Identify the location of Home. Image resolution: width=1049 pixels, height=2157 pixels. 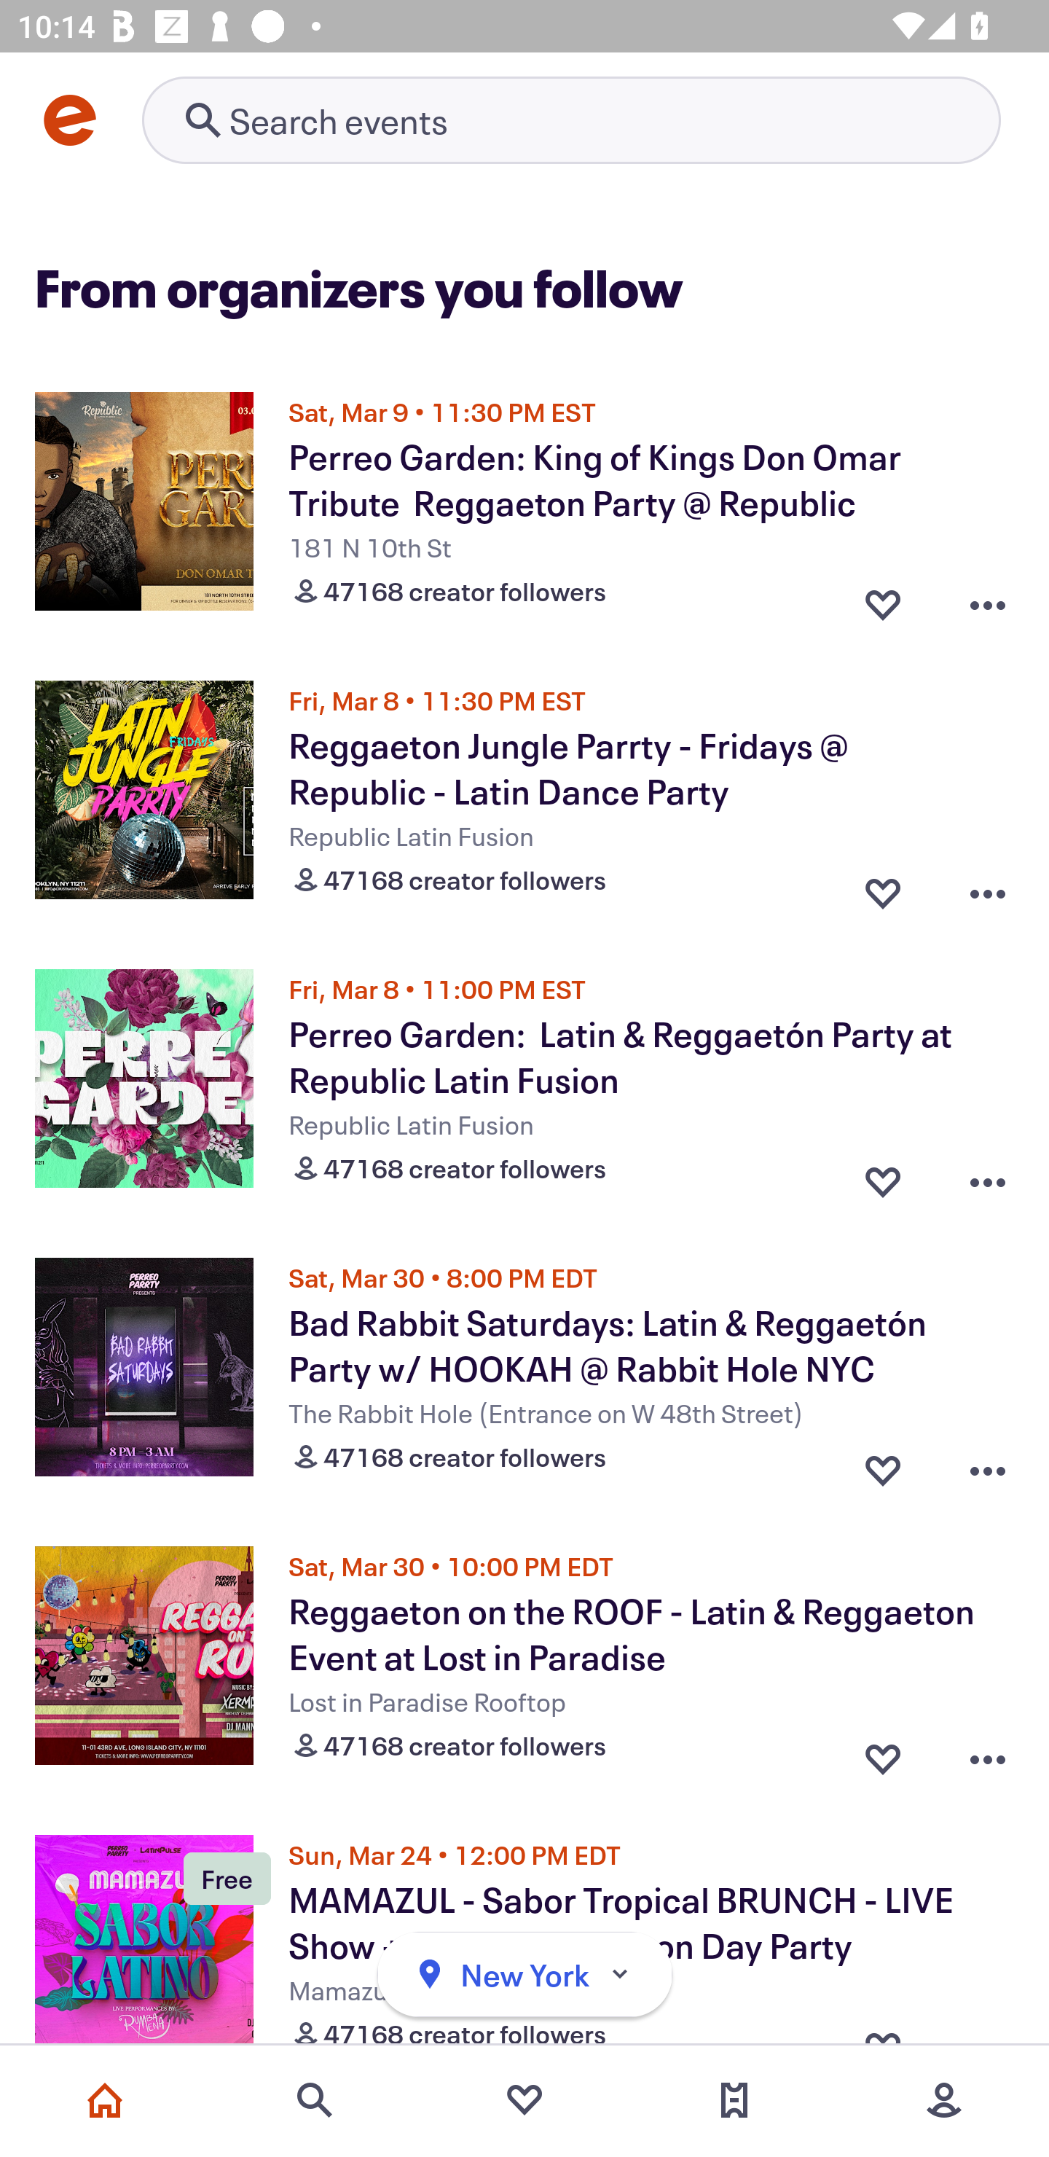
(105, 2100).